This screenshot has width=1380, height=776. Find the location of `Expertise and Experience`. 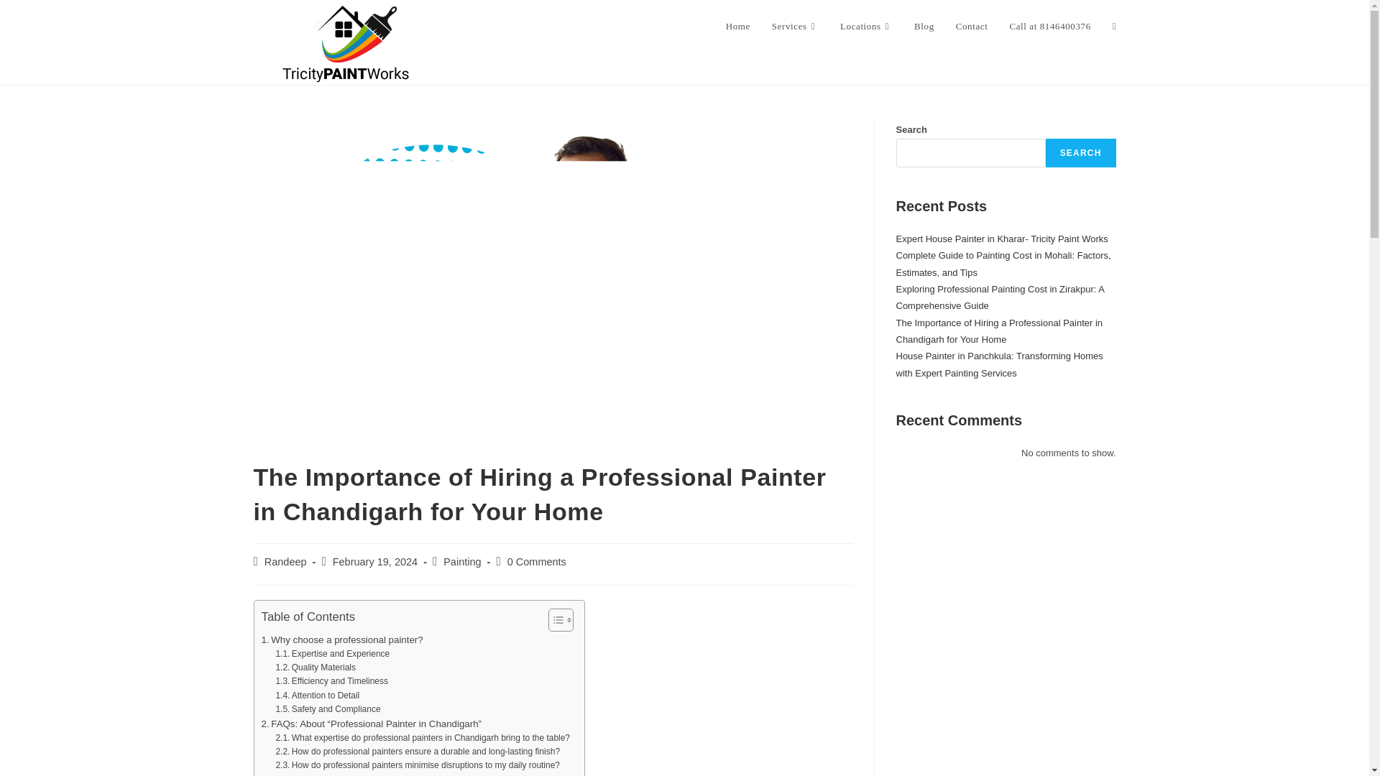

Expertise and Experience is located at coordinates (332, 654).